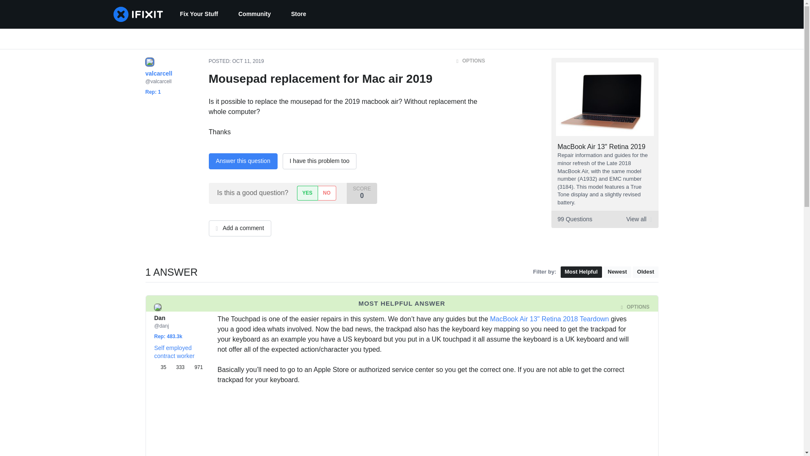  I want to click on POSTED: OCT 11, 2019, so click(236, 61).